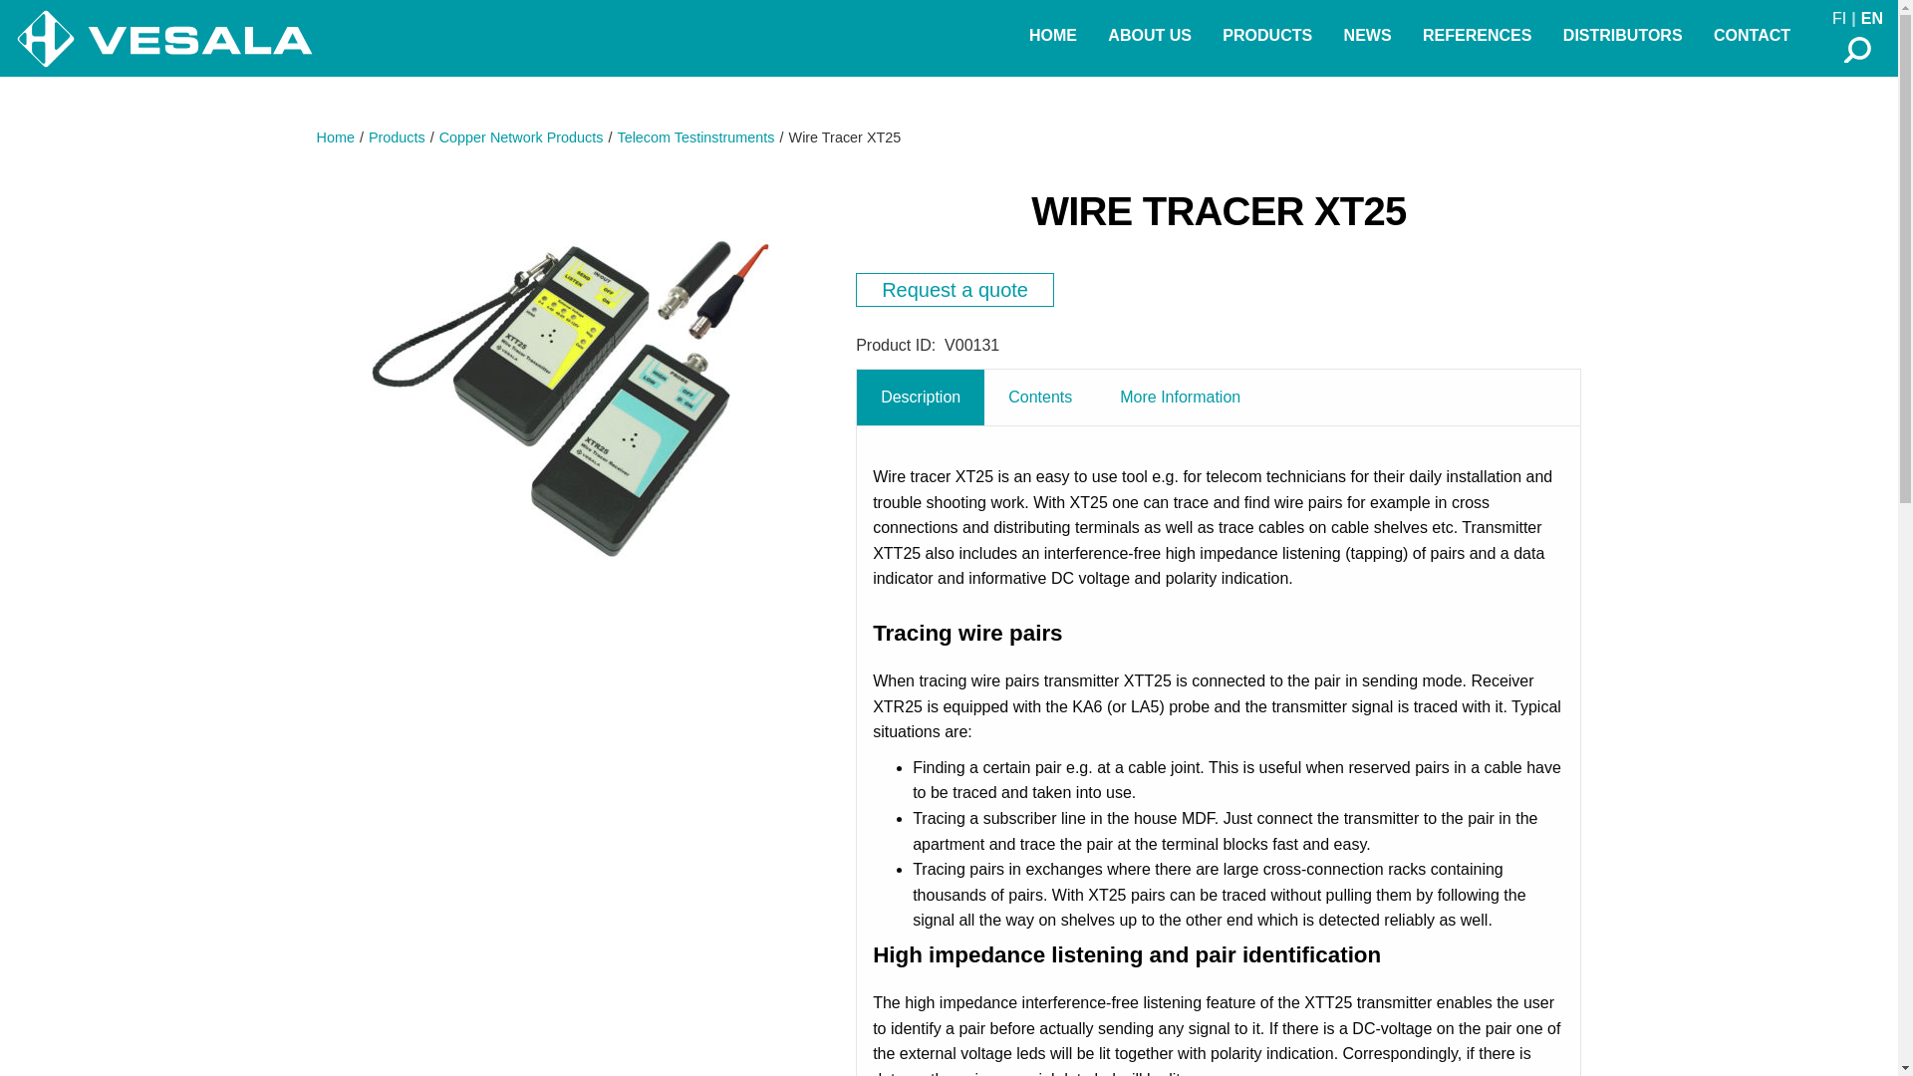 This screenshot has width=1913, height=1076. I want to click on NEWS, so click(1367, 36).